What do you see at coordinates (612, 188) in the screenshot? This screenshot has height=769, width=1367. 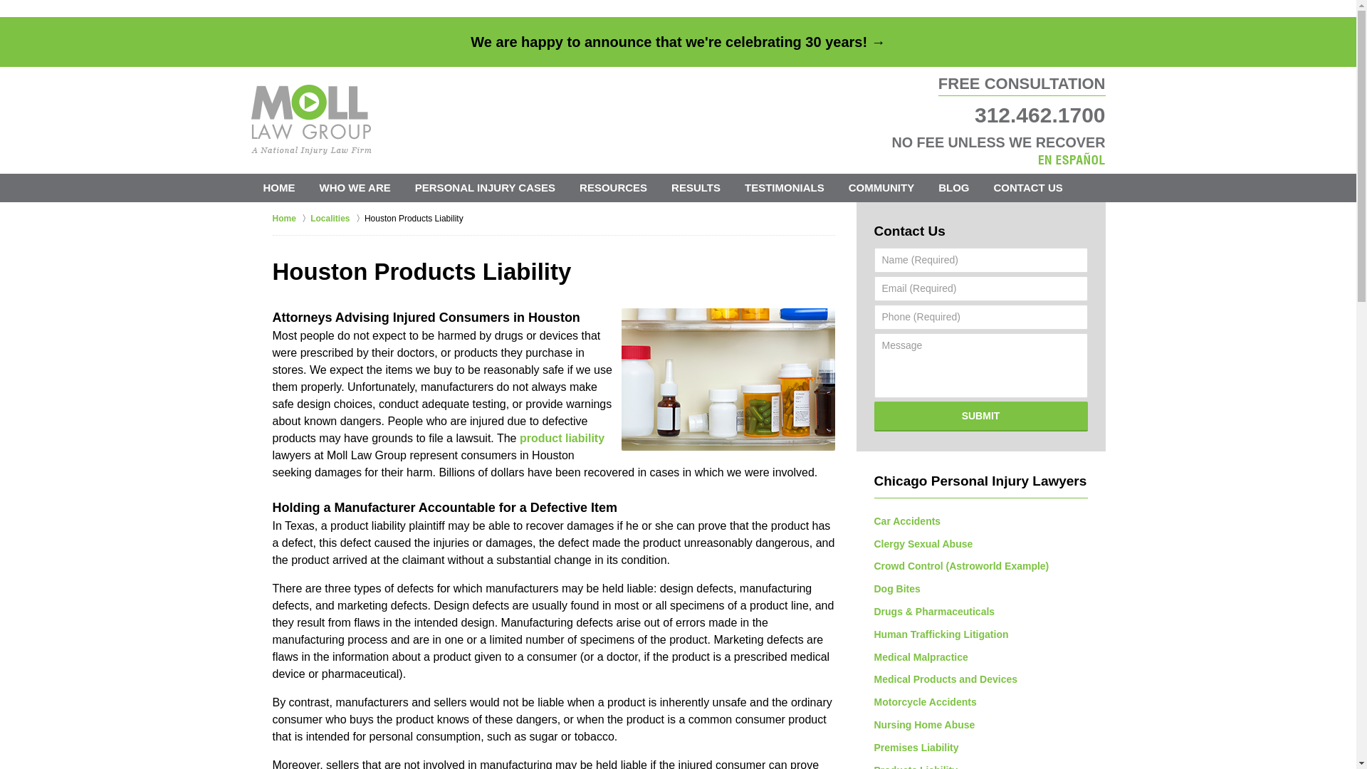 I see `RESOURCES` at bounding box center [612, 188].